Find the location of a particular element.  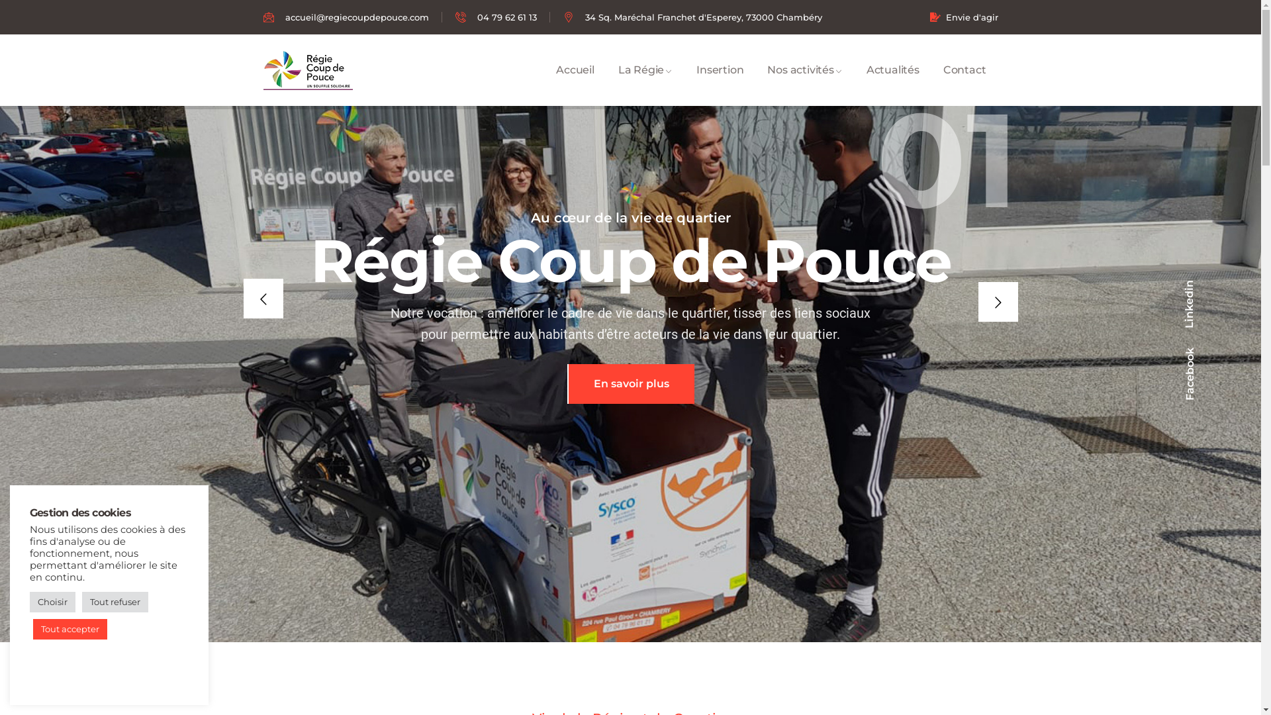

Envie d'agir is located at coordinates (964, 17).